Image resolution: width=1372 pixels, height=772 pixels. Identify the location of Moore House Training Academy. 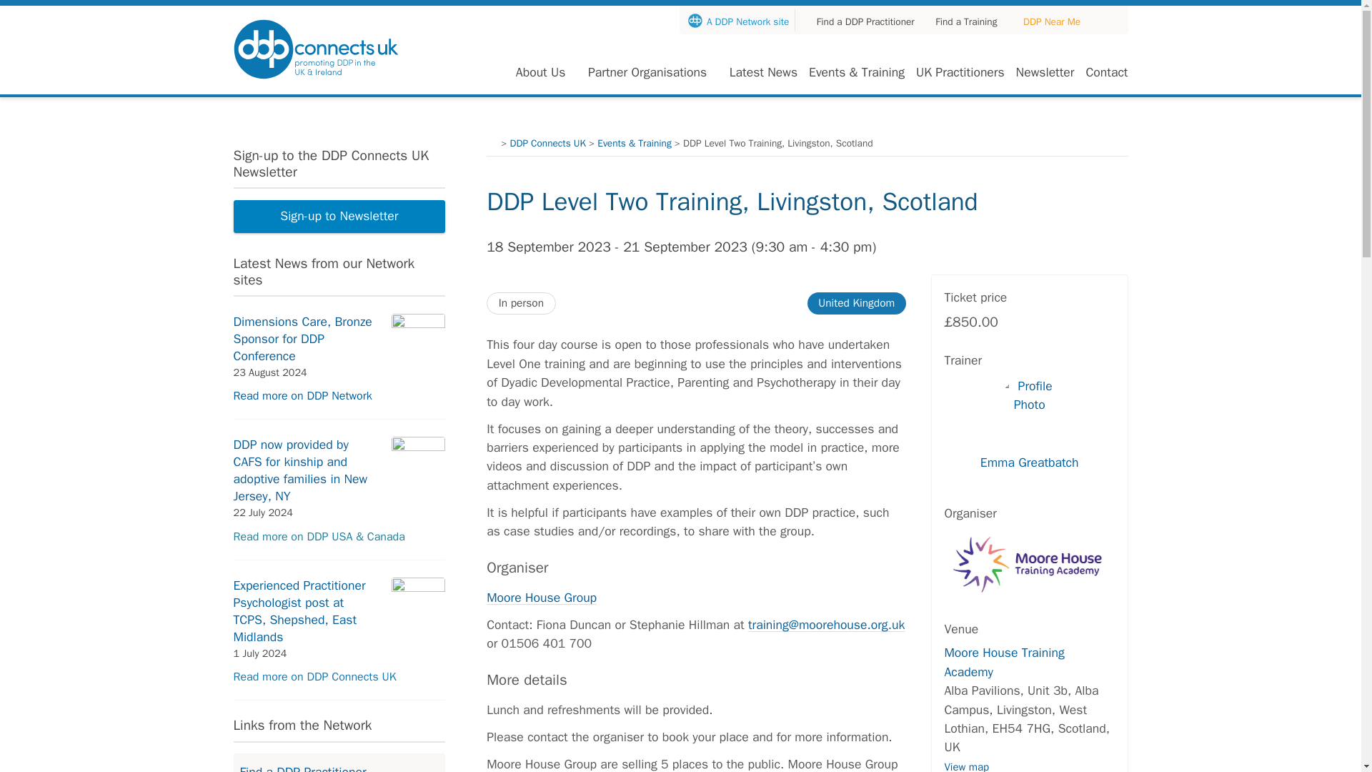
(1003, 662).